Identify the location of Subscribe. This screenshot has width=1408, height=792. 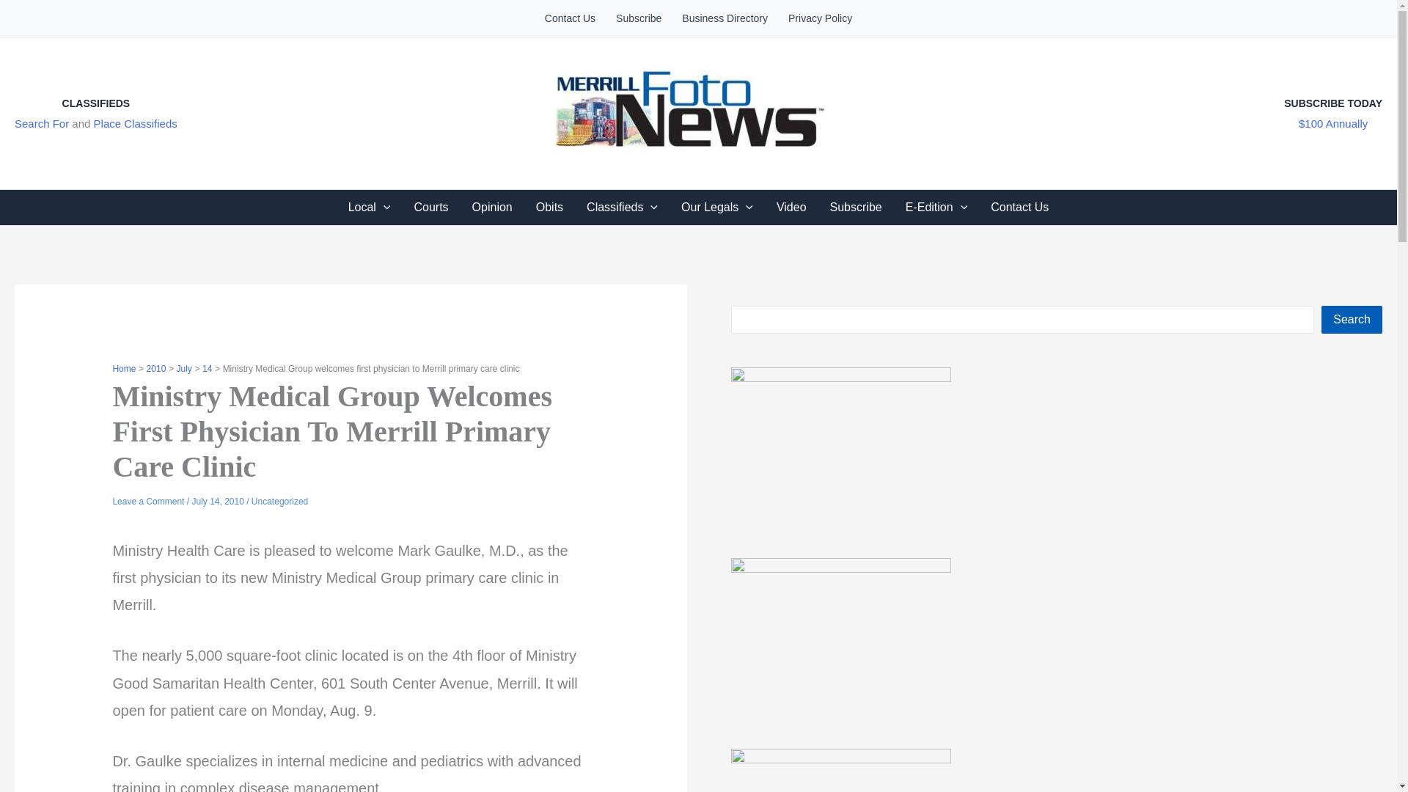
(856, 207).